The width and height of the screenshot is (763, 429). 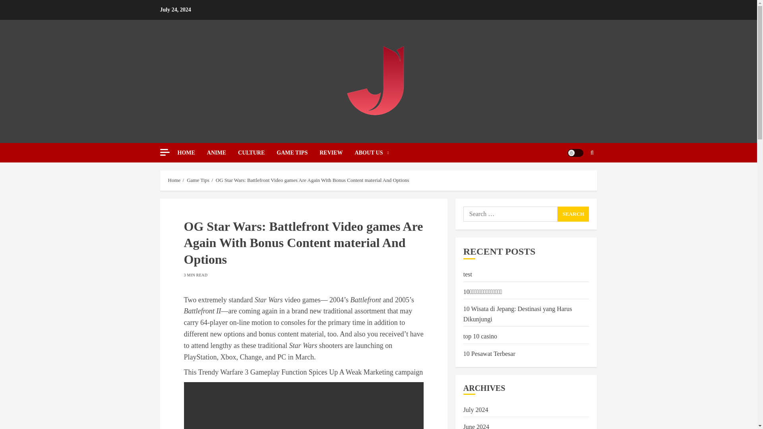 I want to click on Search, so click(x=592, y=153).